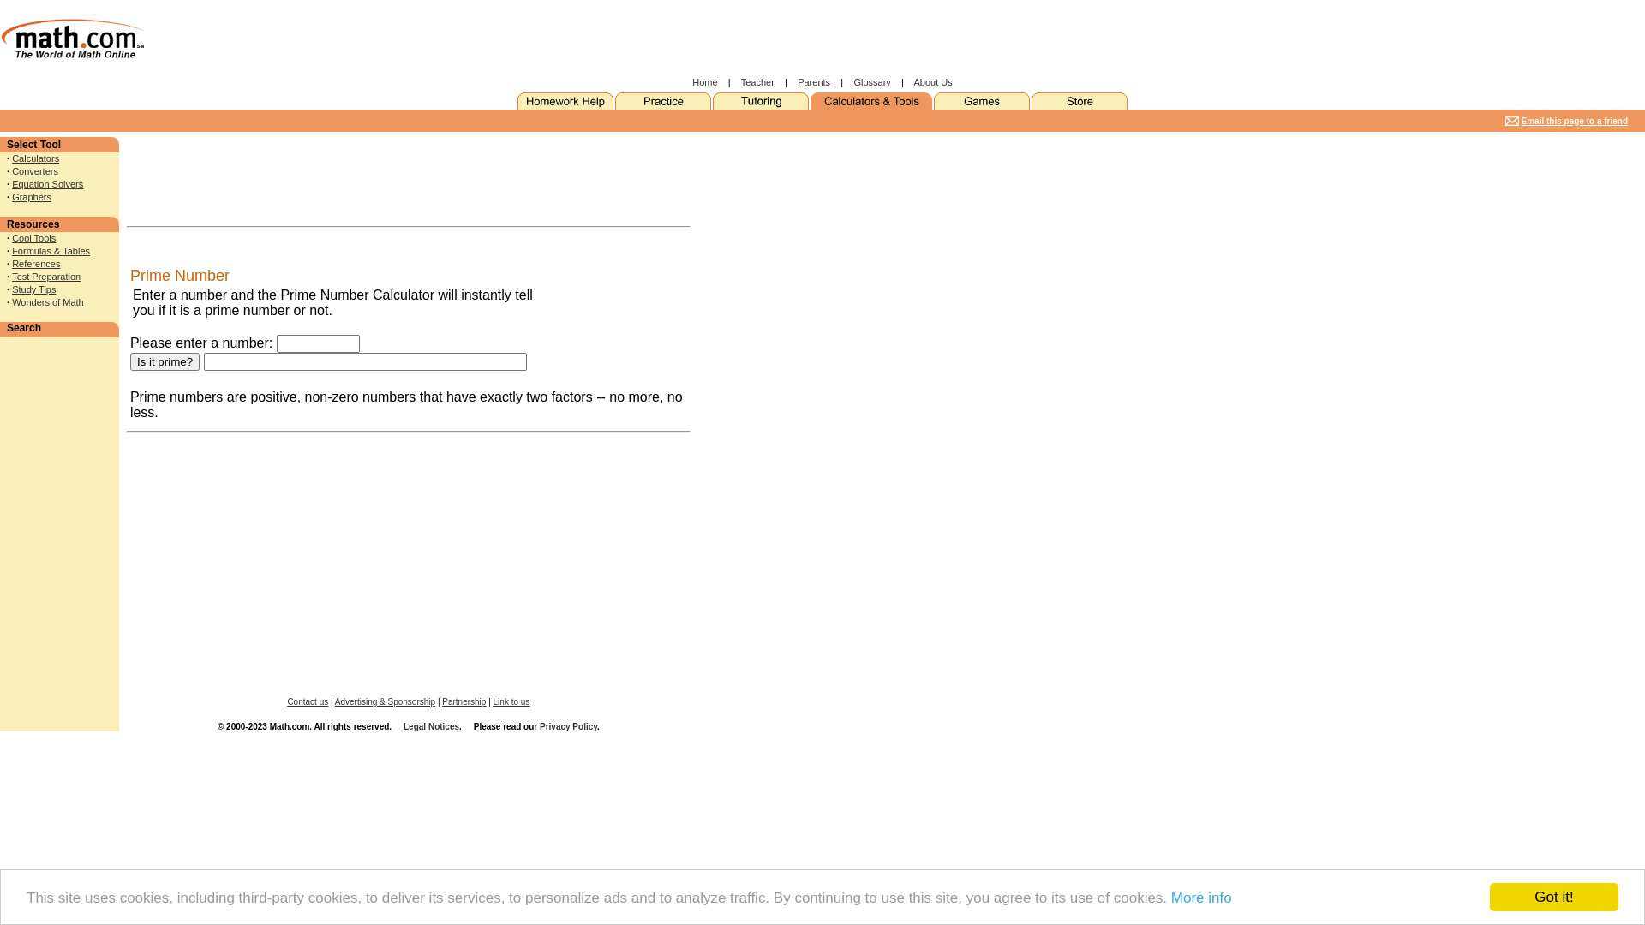 This screenshot has height=925, width=1645. I want to click on Advertising & Sponsorship, so click(386, 702).